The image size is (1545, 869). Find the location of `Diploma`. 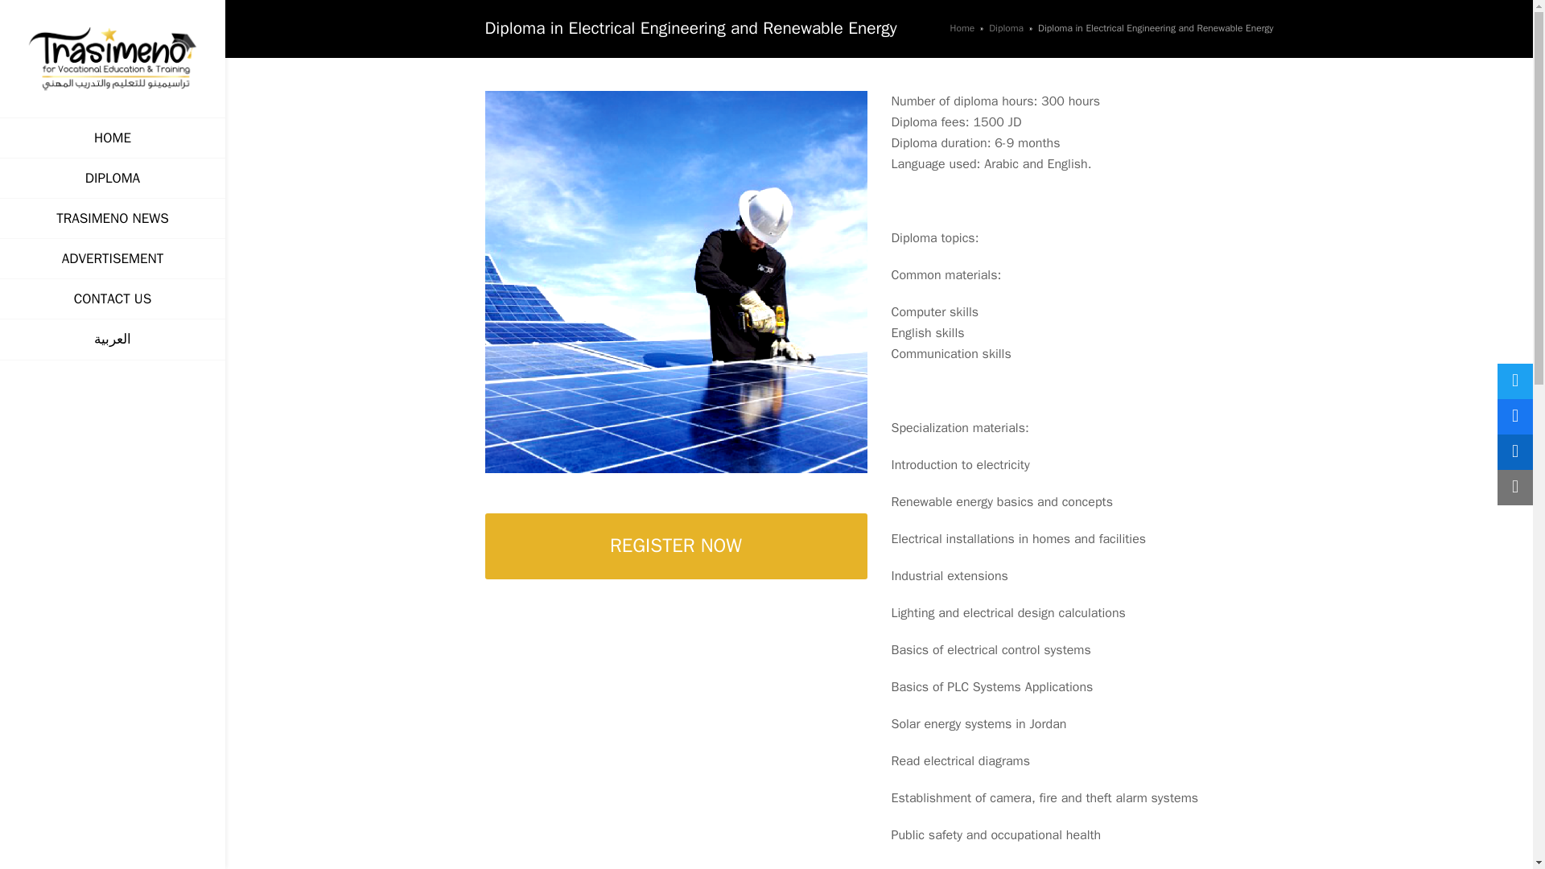

Diploma is located at coordinates (1006, 28).